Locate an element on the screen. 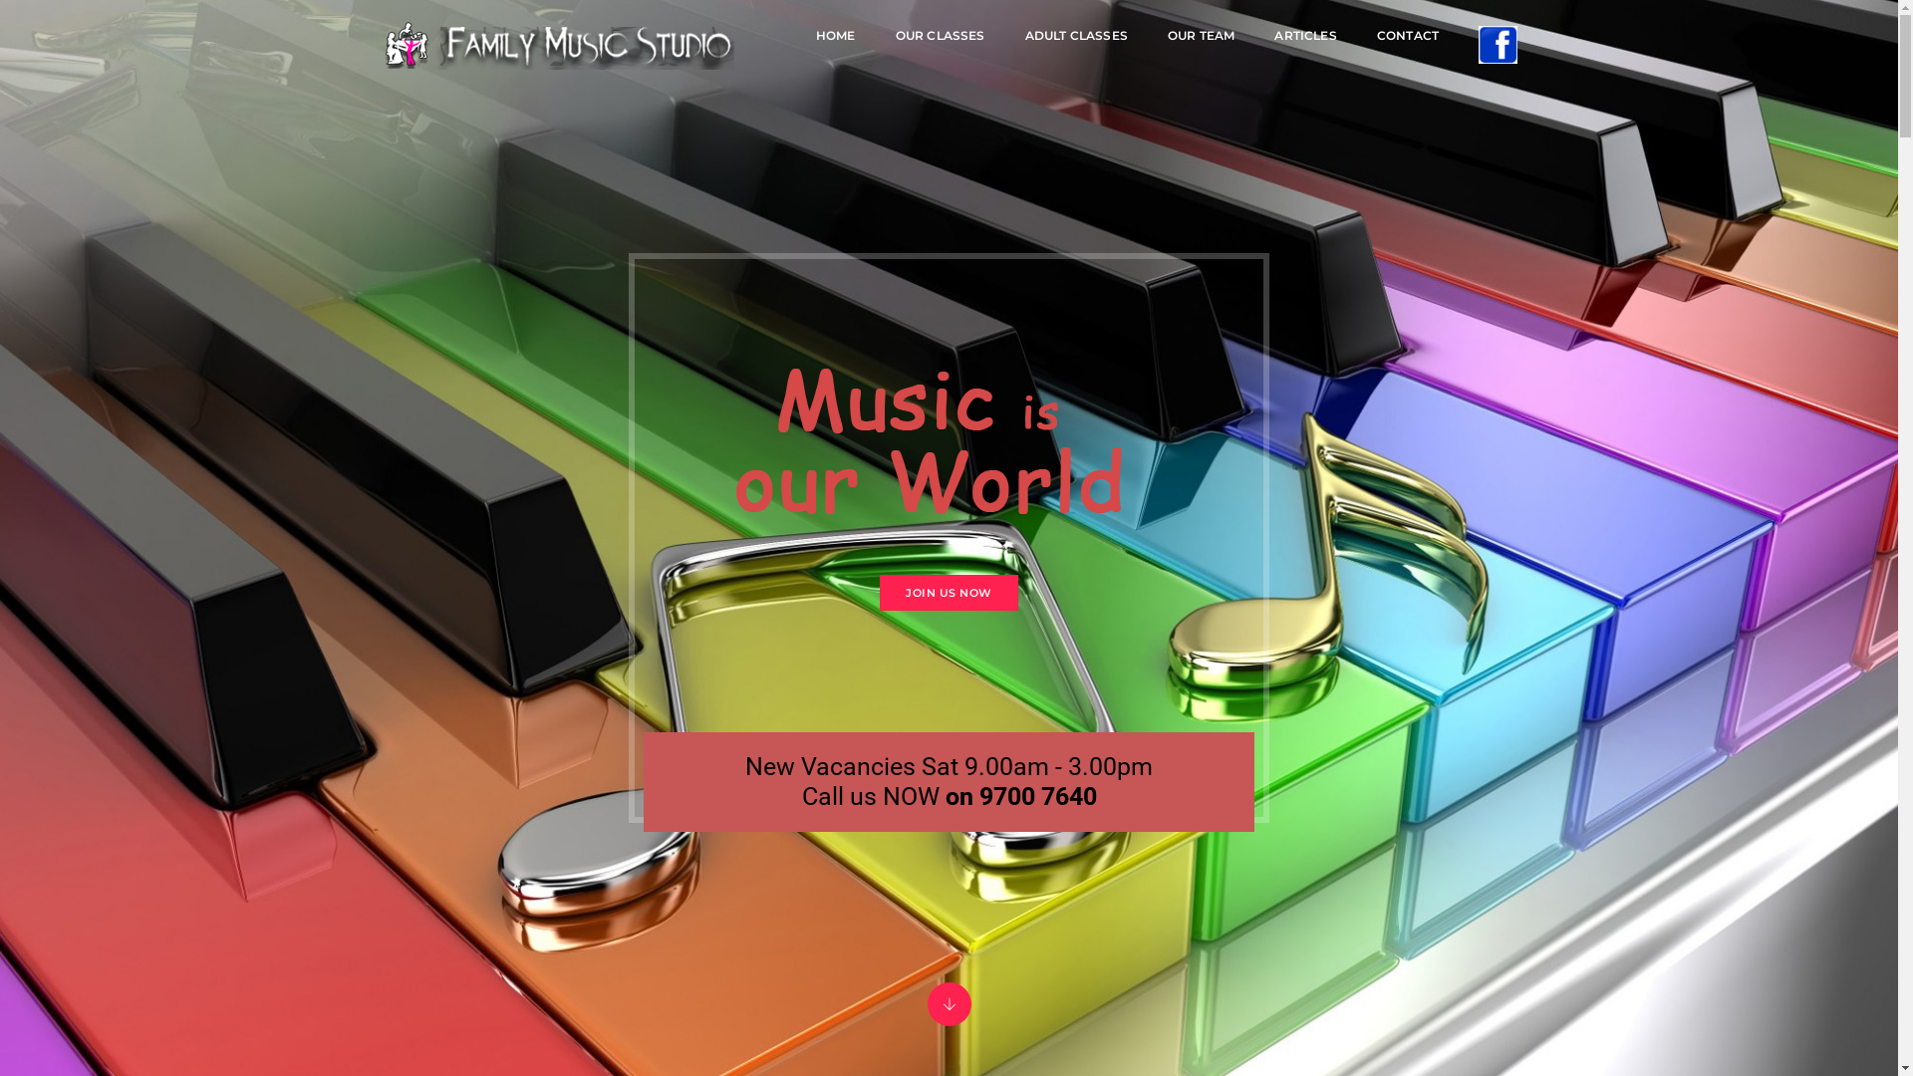 The width and height of the screenshot is (1913, 1076). OUR CLASSES is located at coordinates (941, 36).